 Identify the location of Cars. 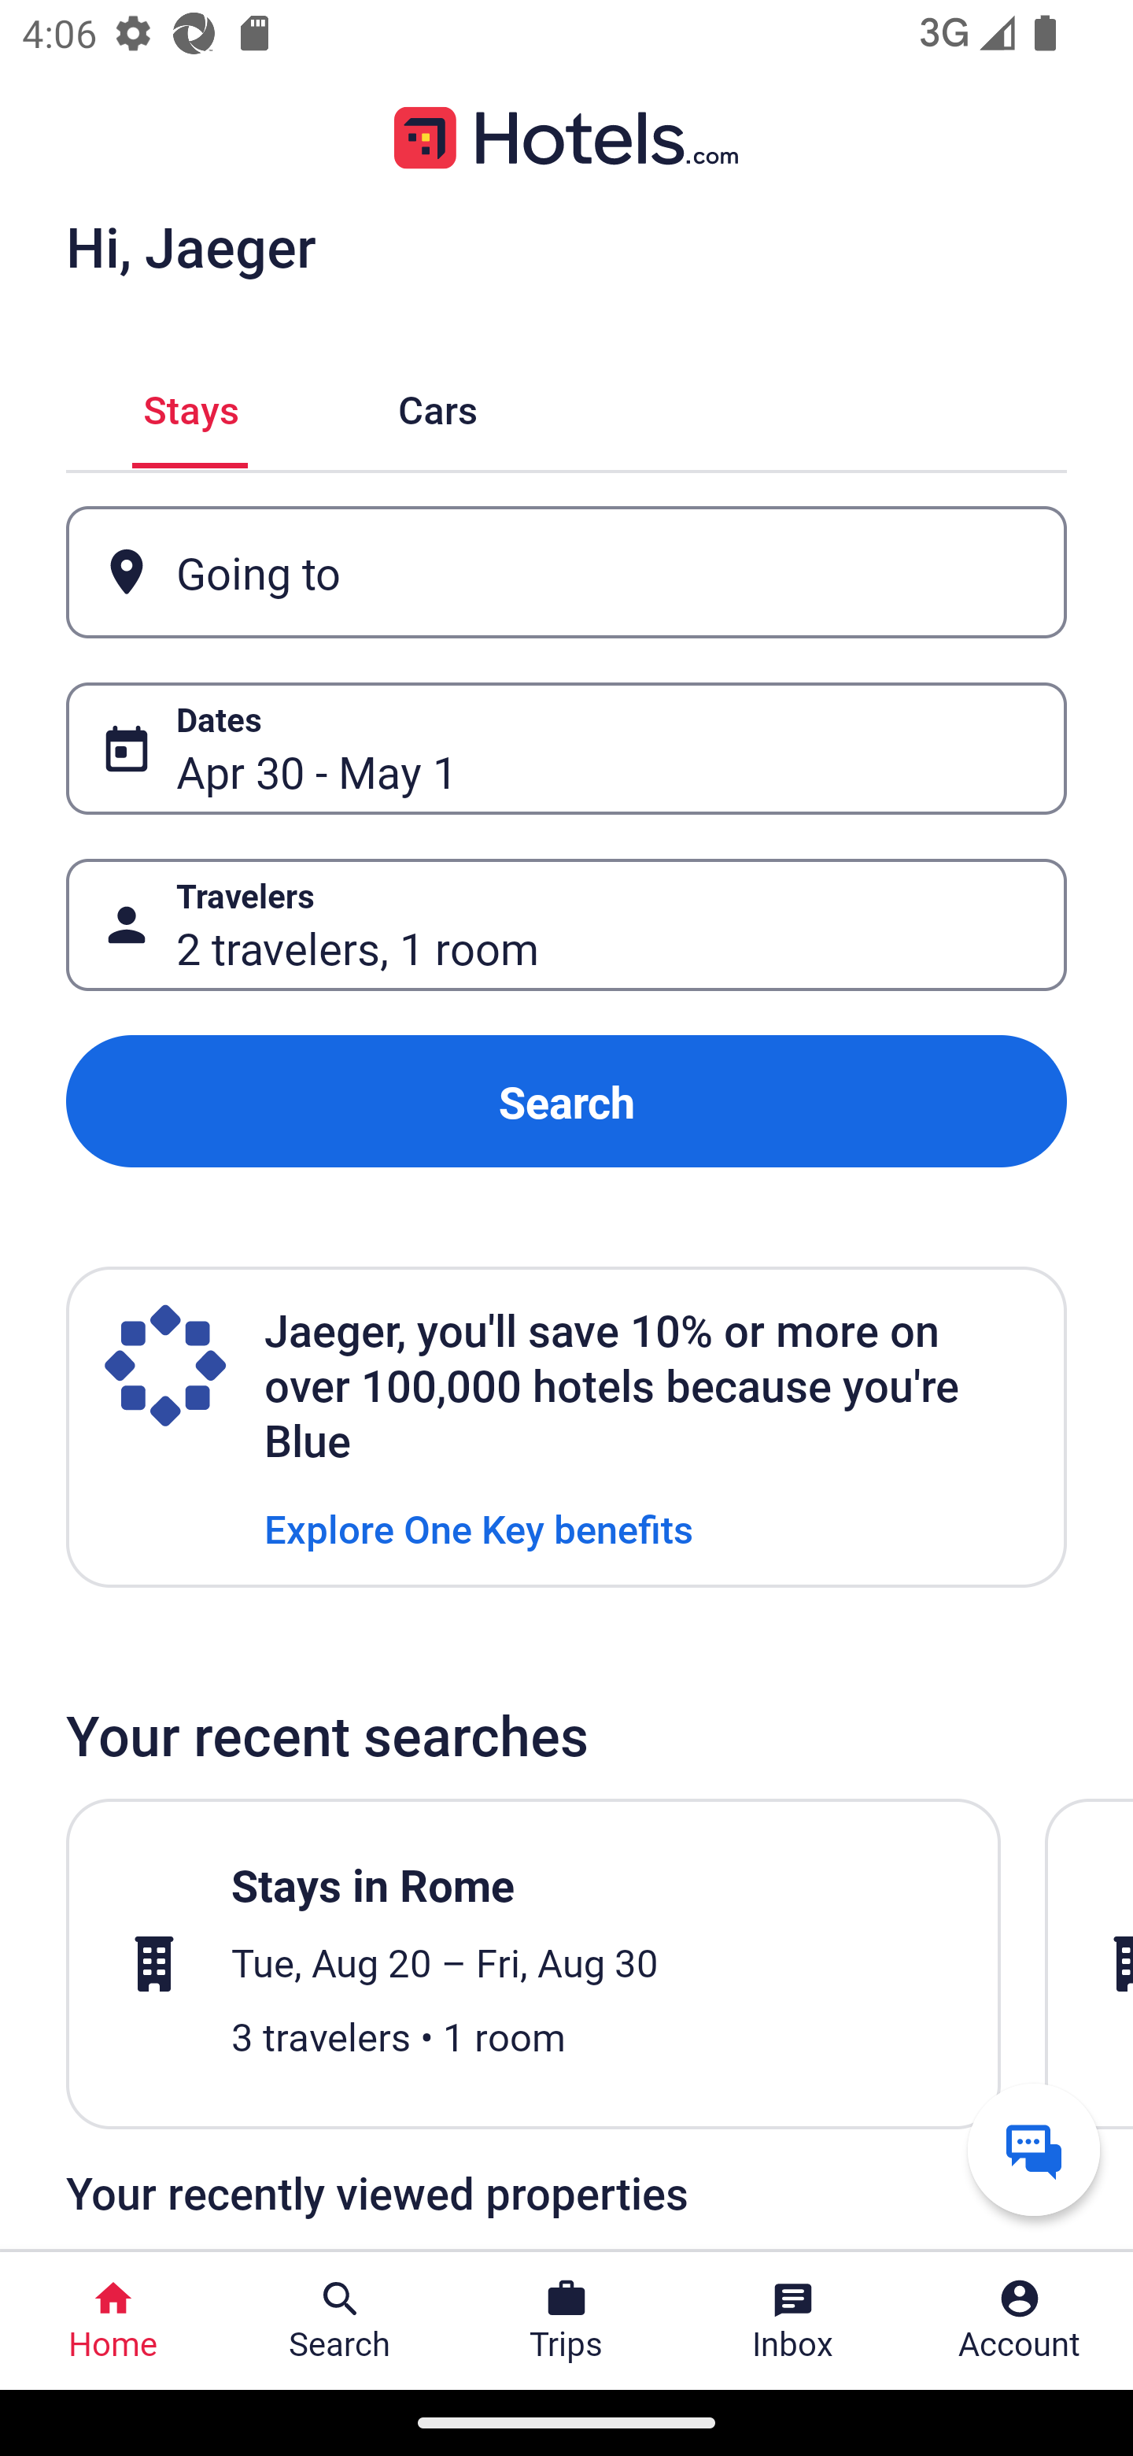
(437, 406).